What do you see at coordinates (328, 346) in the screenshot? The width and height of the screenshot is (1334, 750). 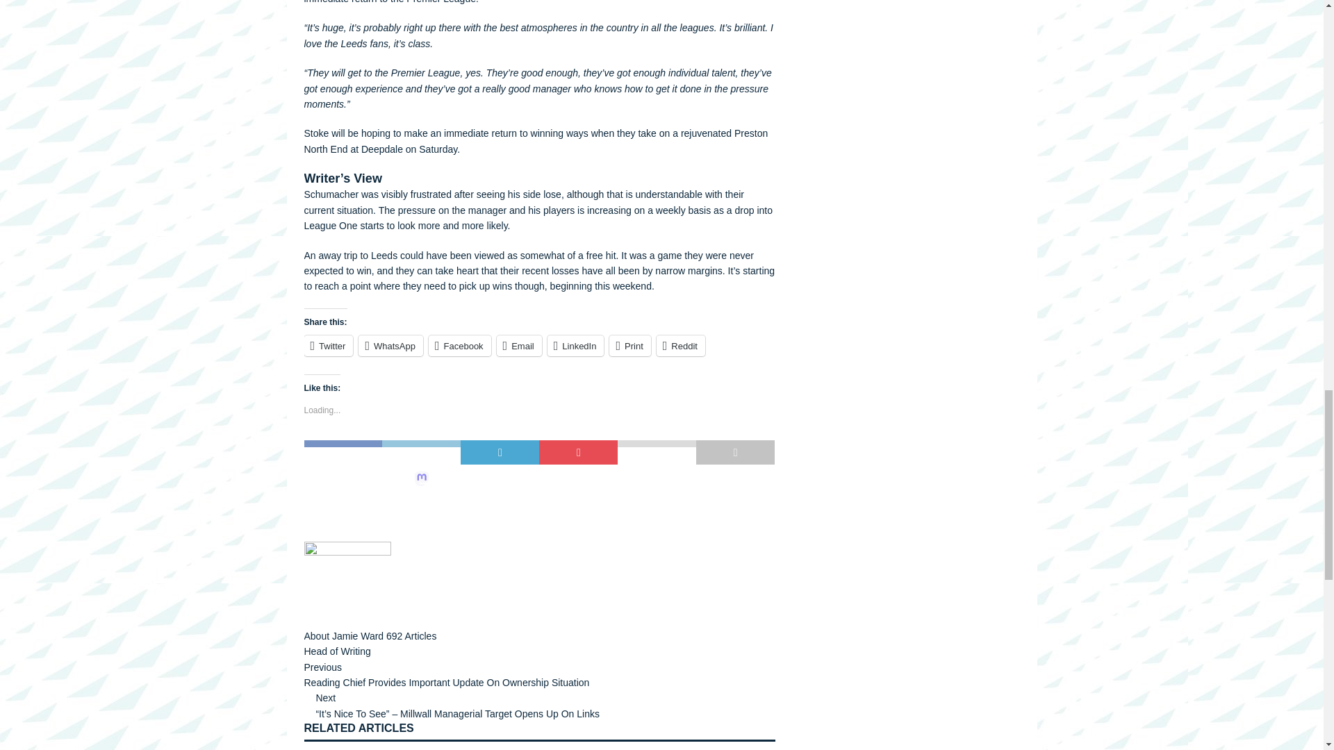 I see `Click to share on Twitter` at bounding box center [328, 346].